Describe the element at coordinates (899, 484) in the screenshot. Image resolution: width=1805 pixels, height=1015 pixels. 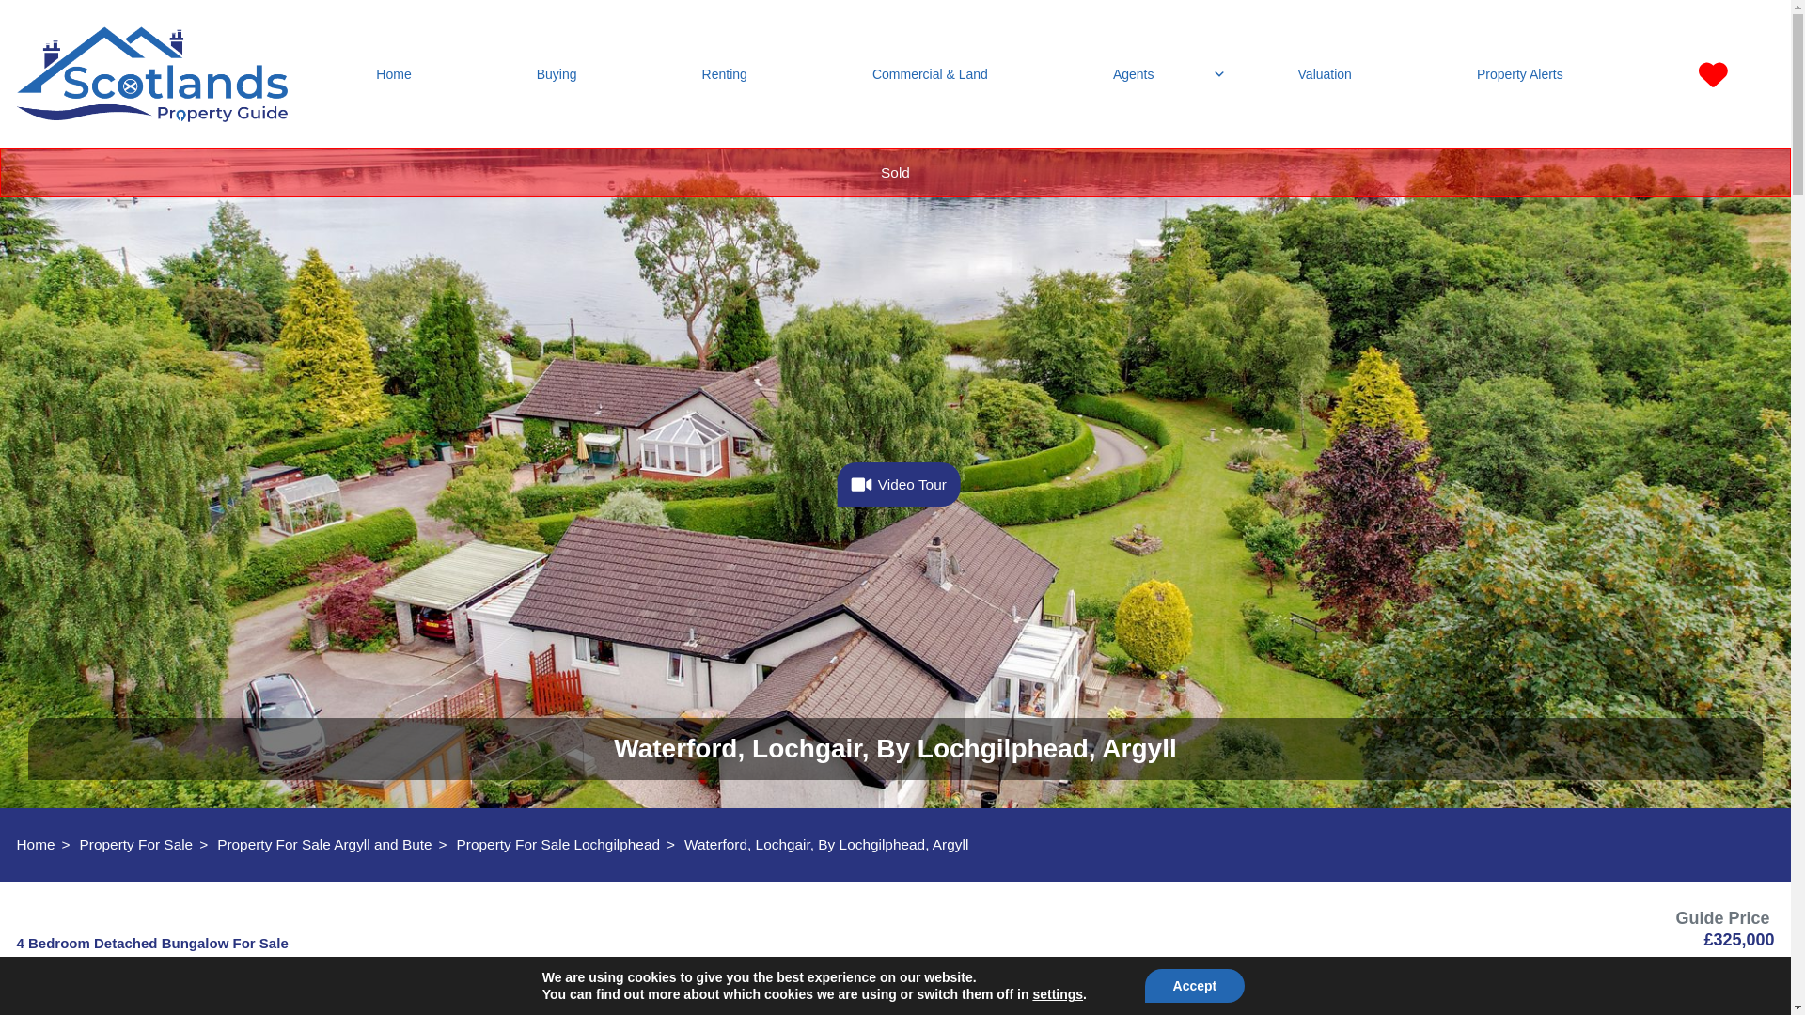
I see `Video Tour` at that location.